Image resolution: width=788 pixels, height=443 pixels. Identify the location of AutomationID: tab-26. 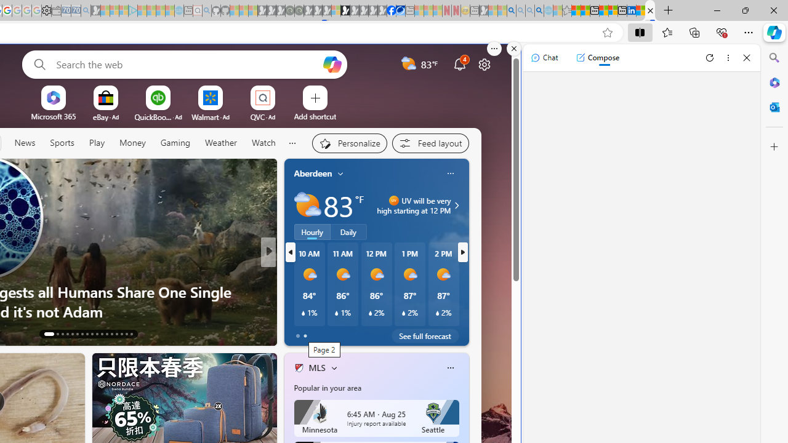
(117, 333).